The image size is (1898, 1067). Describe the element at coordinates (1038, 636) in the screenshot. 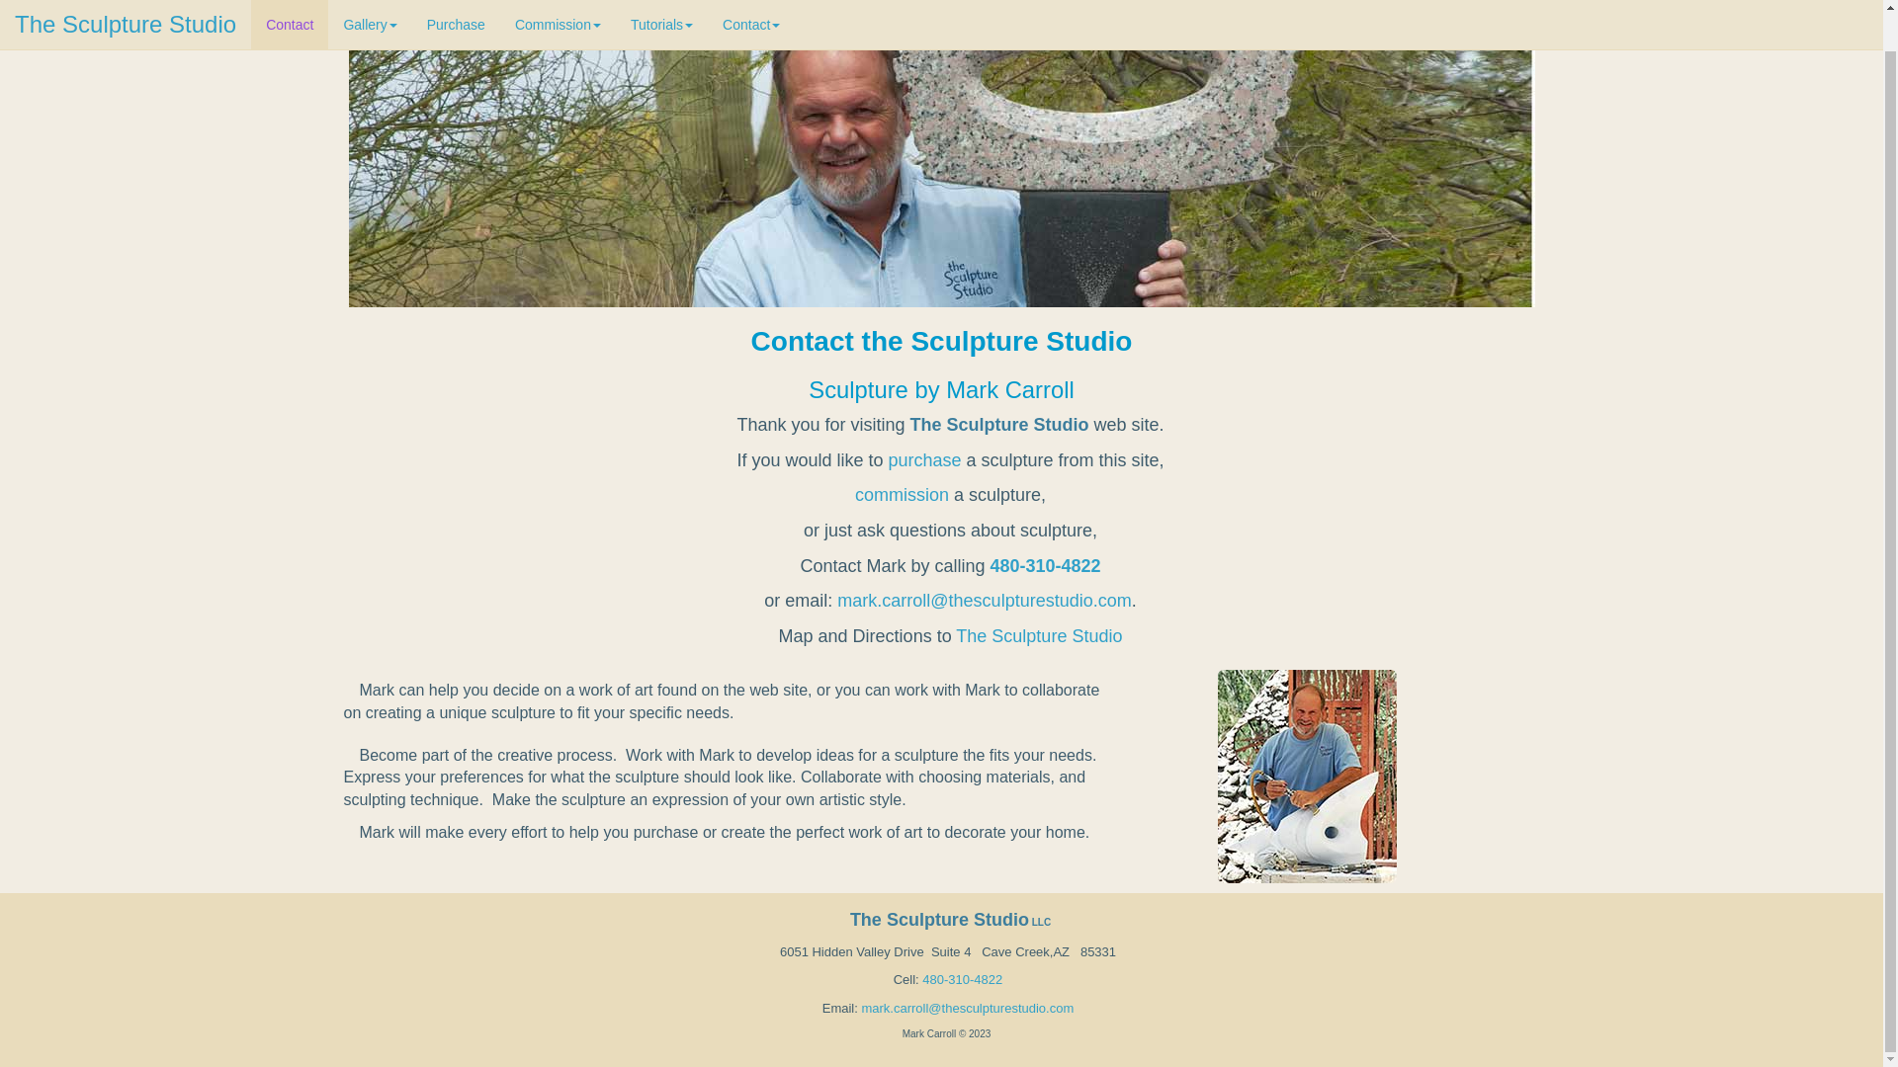

I see `The Sculpture Studio` at that location.